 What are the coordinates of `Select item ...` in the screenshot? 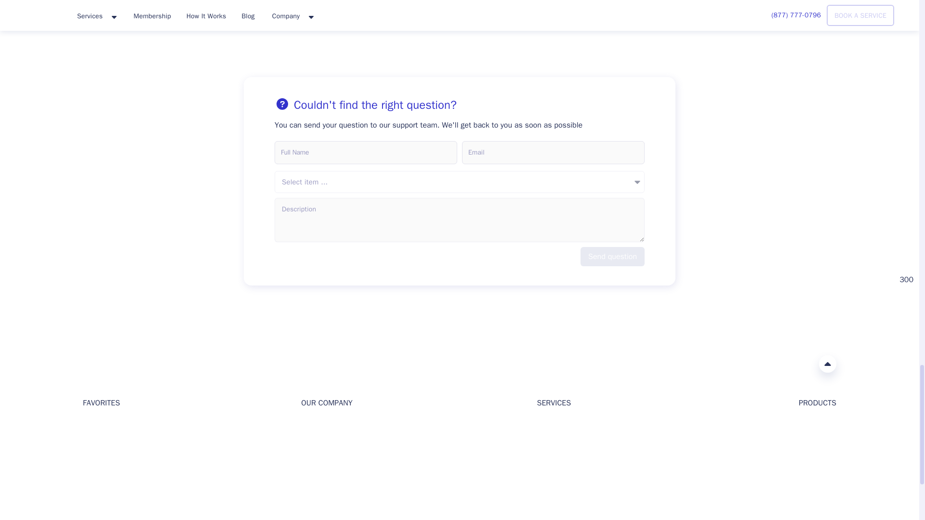 It's located at (460, 182).